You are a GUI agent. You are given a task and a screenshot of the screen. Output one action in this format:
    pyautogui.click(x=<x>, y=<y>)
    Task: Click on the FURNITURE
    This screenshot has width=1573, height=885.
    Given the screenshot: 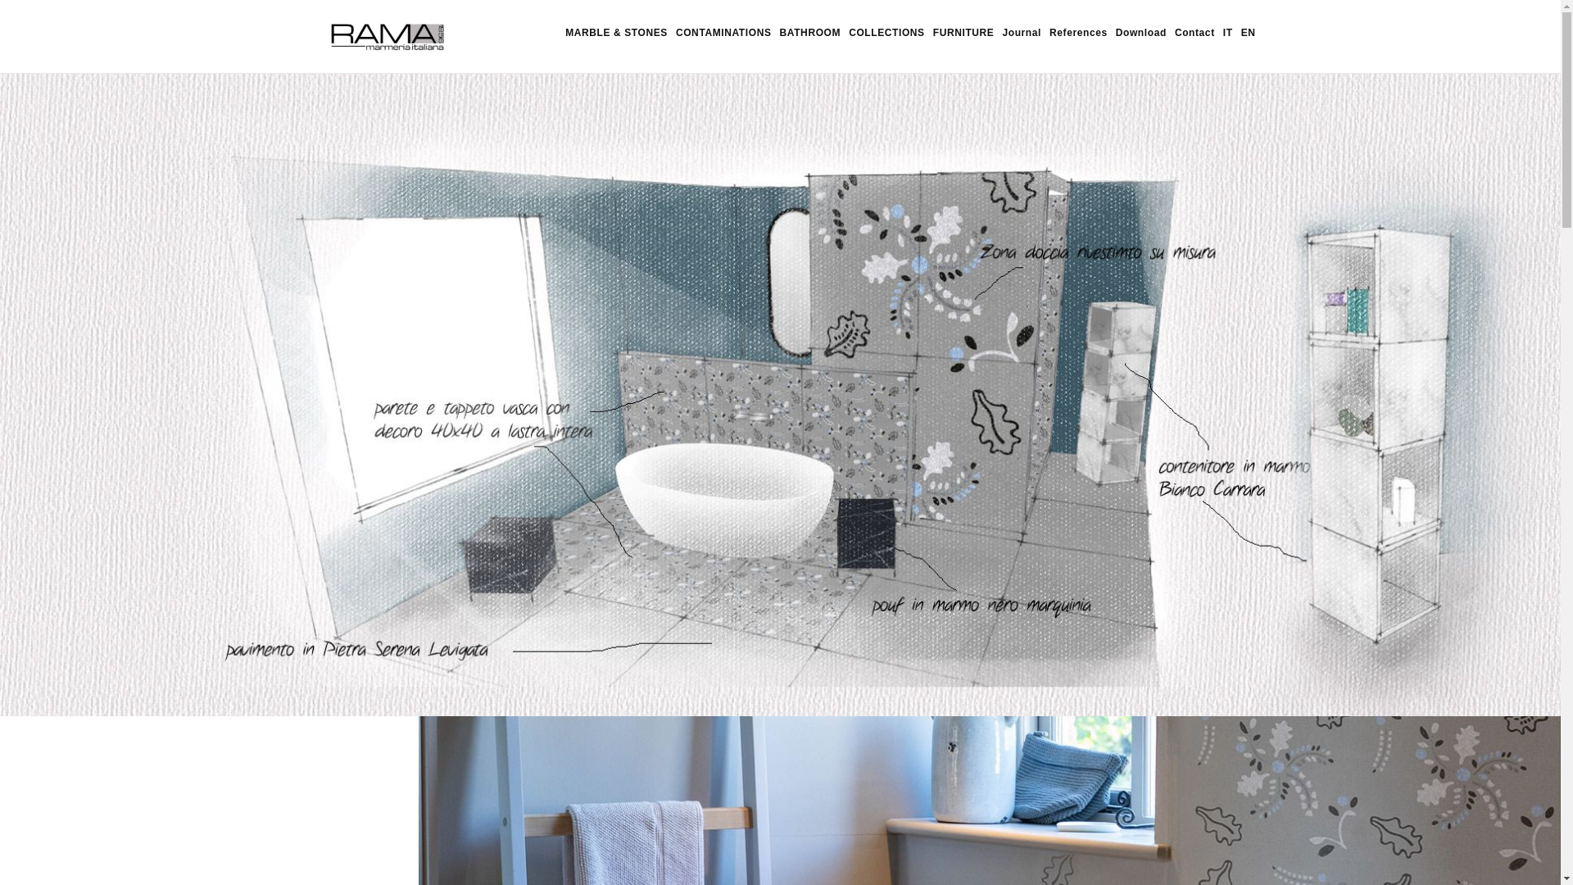 What is the action you would take?
    pyautogui.click(x=963, y=33)
    